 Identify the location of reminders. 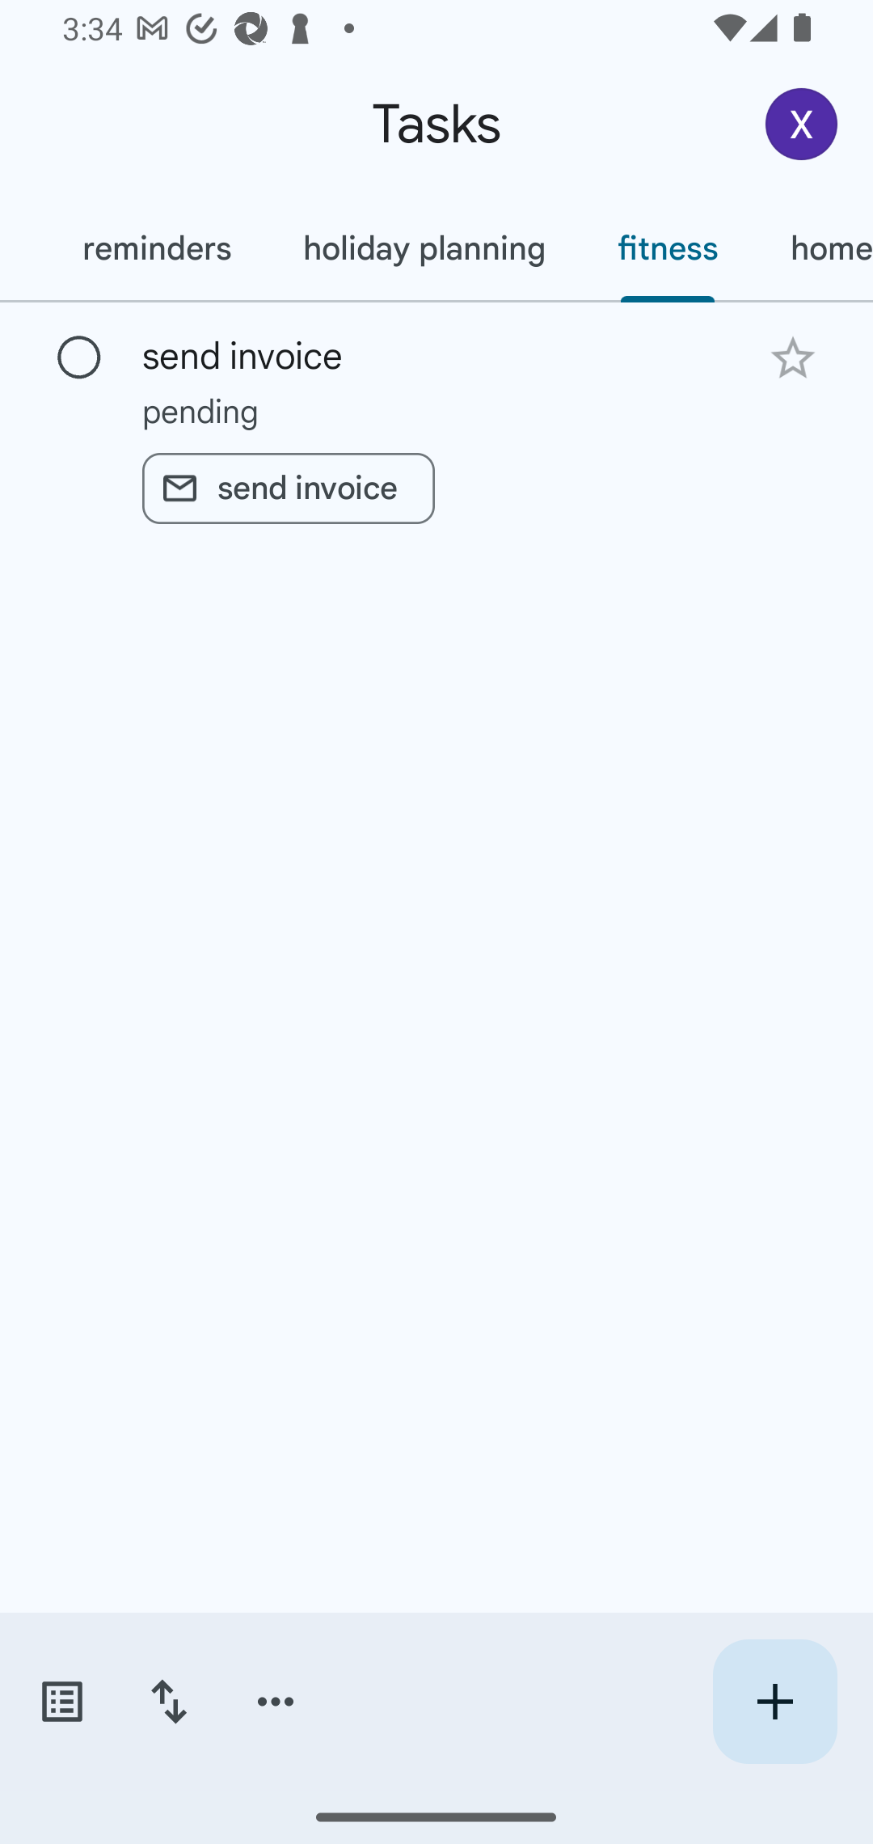
(157, 248).